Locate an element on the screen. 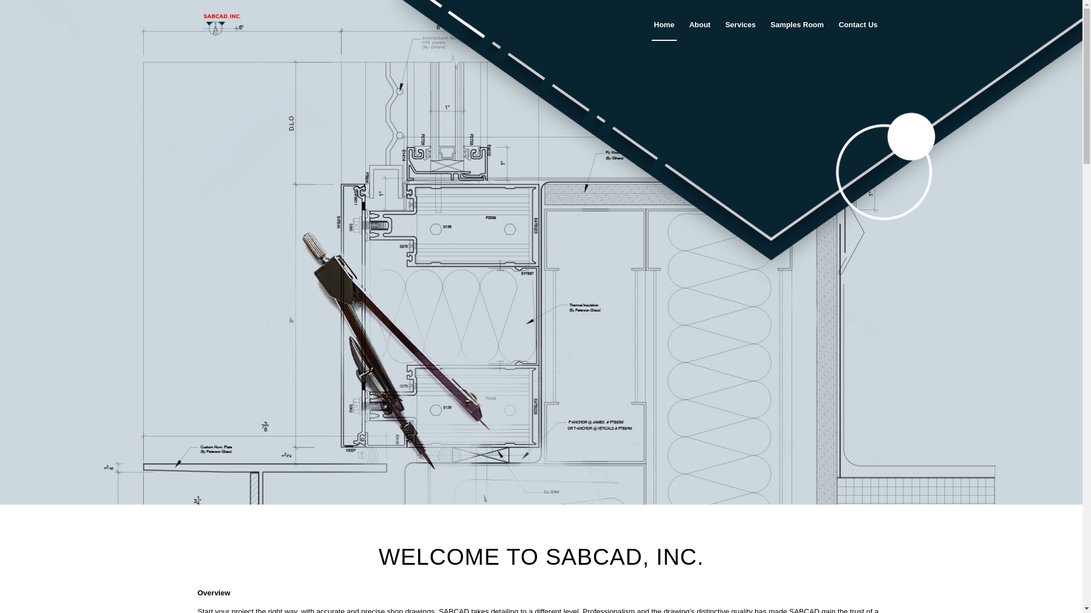 This screenshot has height=613, width=1091. Services is located at coordinates (740, 25).